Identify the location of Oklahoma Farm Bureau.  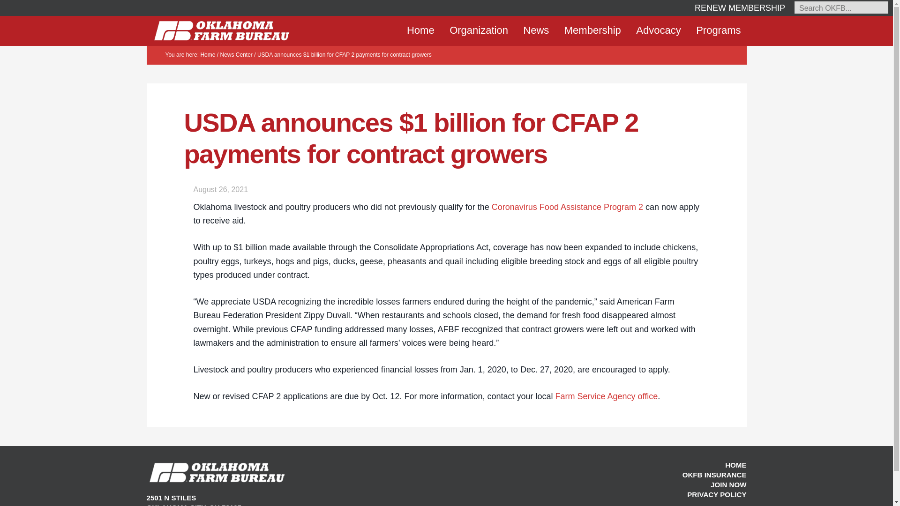
(221, 30).